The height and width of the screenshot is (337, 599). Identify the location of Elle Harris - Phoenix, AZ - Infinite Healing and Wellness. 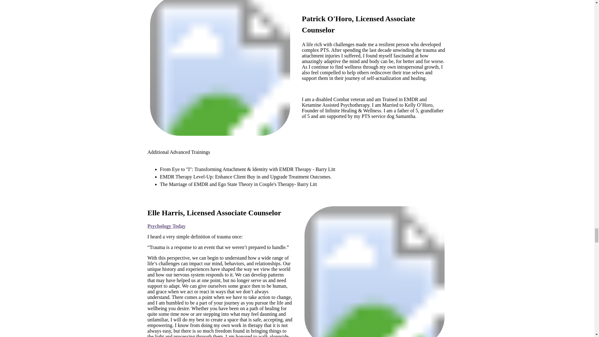
(374, 271).